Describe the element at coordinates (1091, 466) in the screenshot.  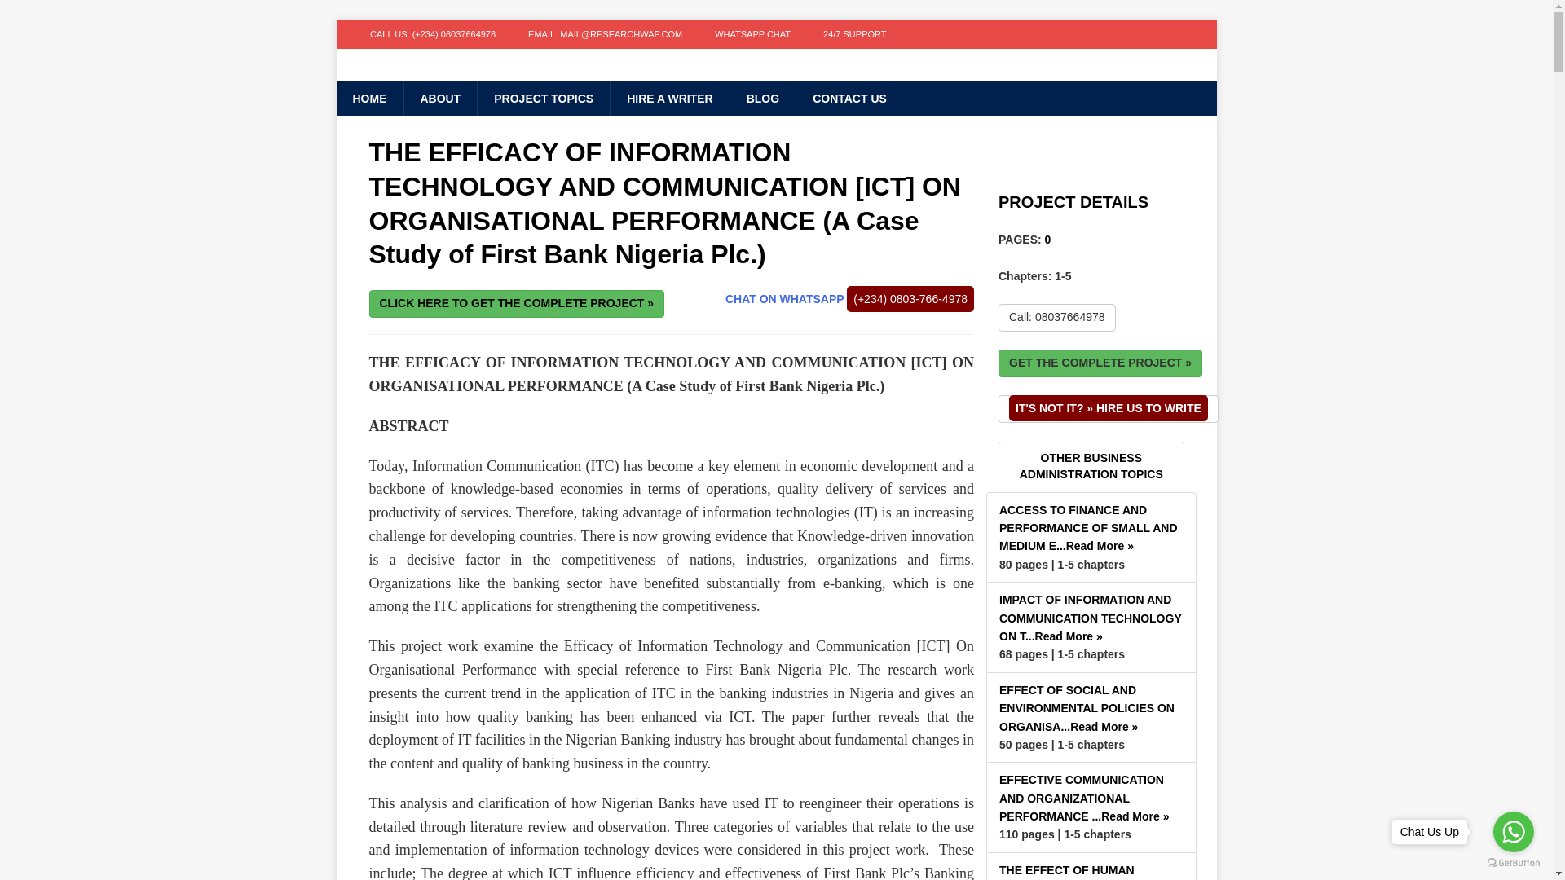
I see `OTHER BUSINESS ADMINISTRATION TOPICS` at that location.